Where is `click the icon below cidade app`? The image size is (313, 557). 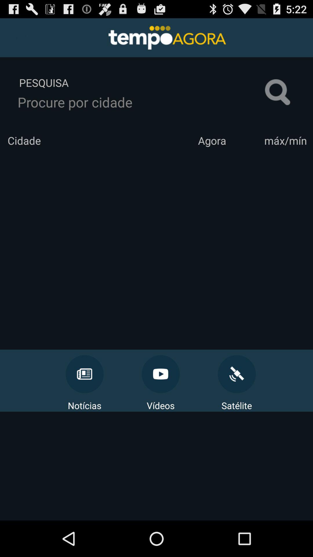 click the icon below cidade app is located at coordinates (156, 249).